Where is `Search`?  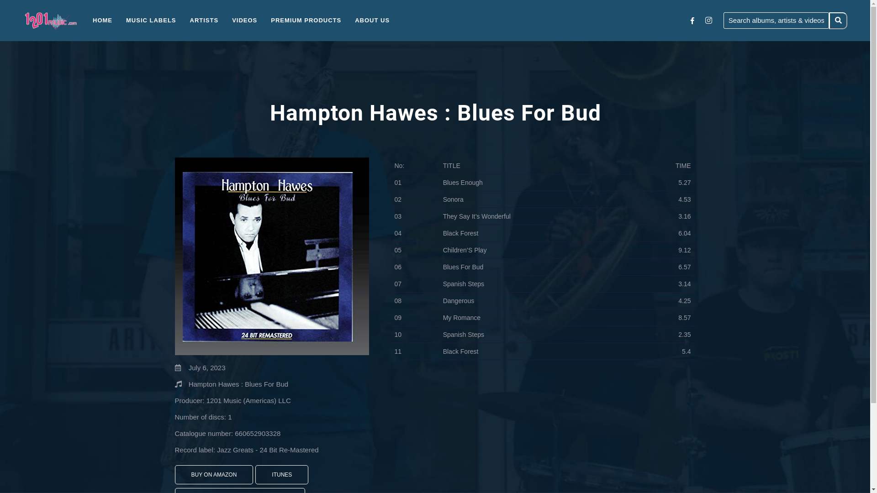 Search is located at coordinates (838, 20).